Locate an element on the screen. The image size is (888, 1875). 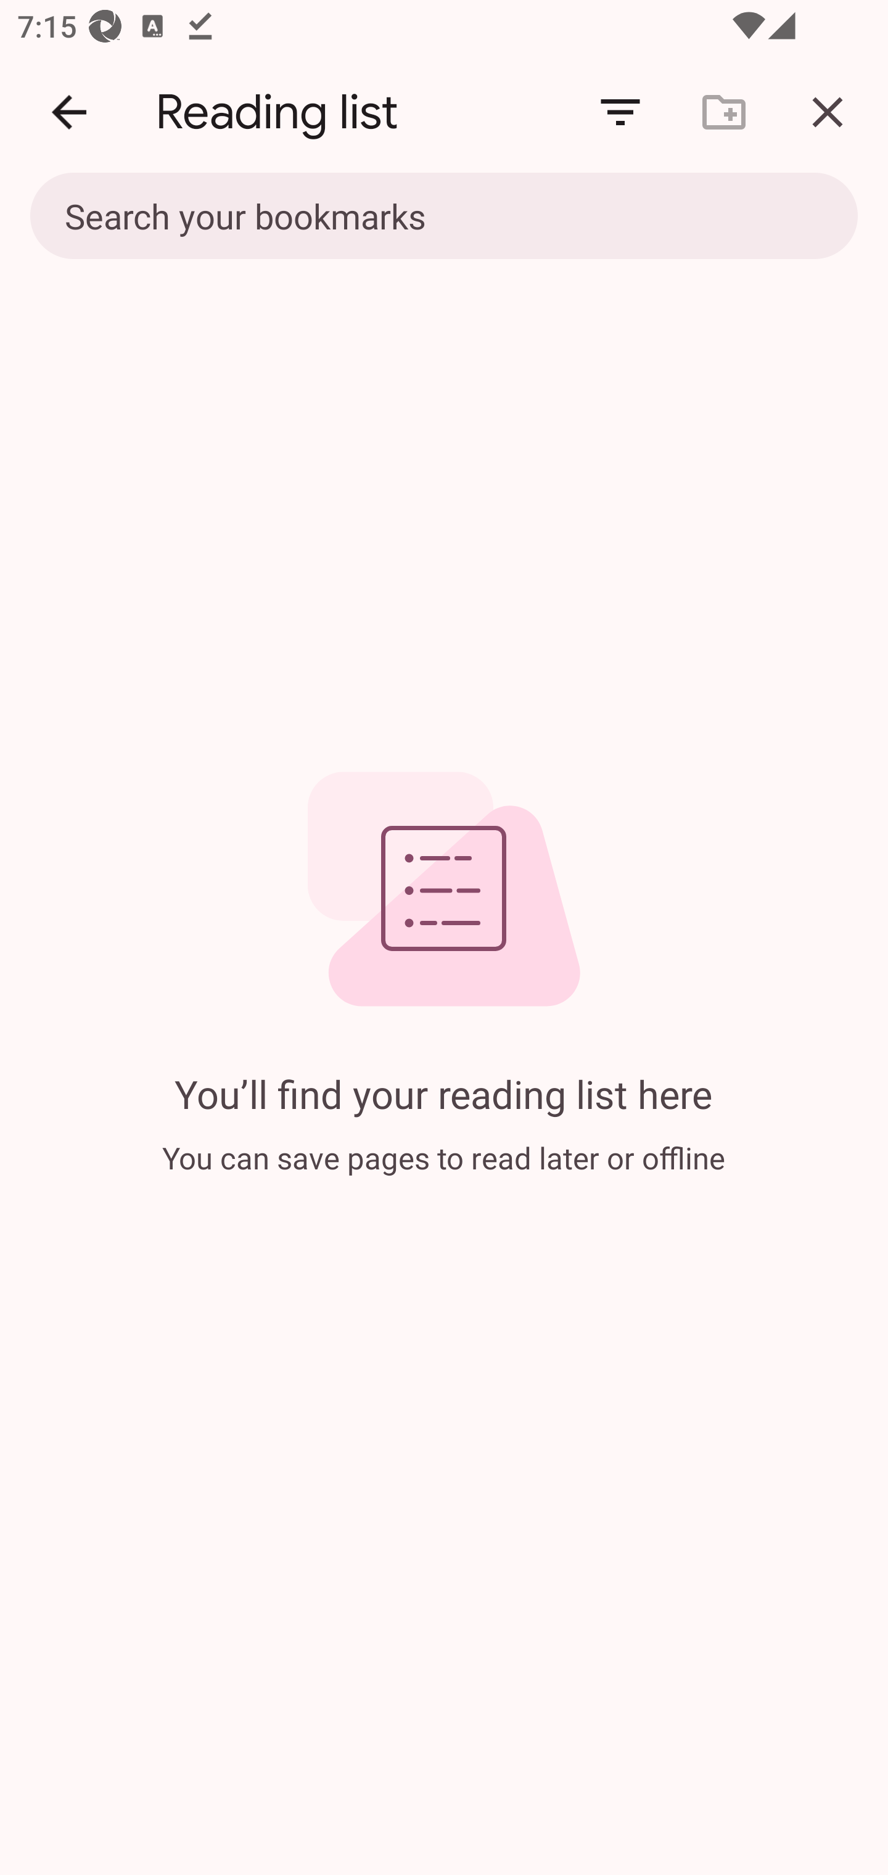
Close dialog is located at coordinates (828, 112).